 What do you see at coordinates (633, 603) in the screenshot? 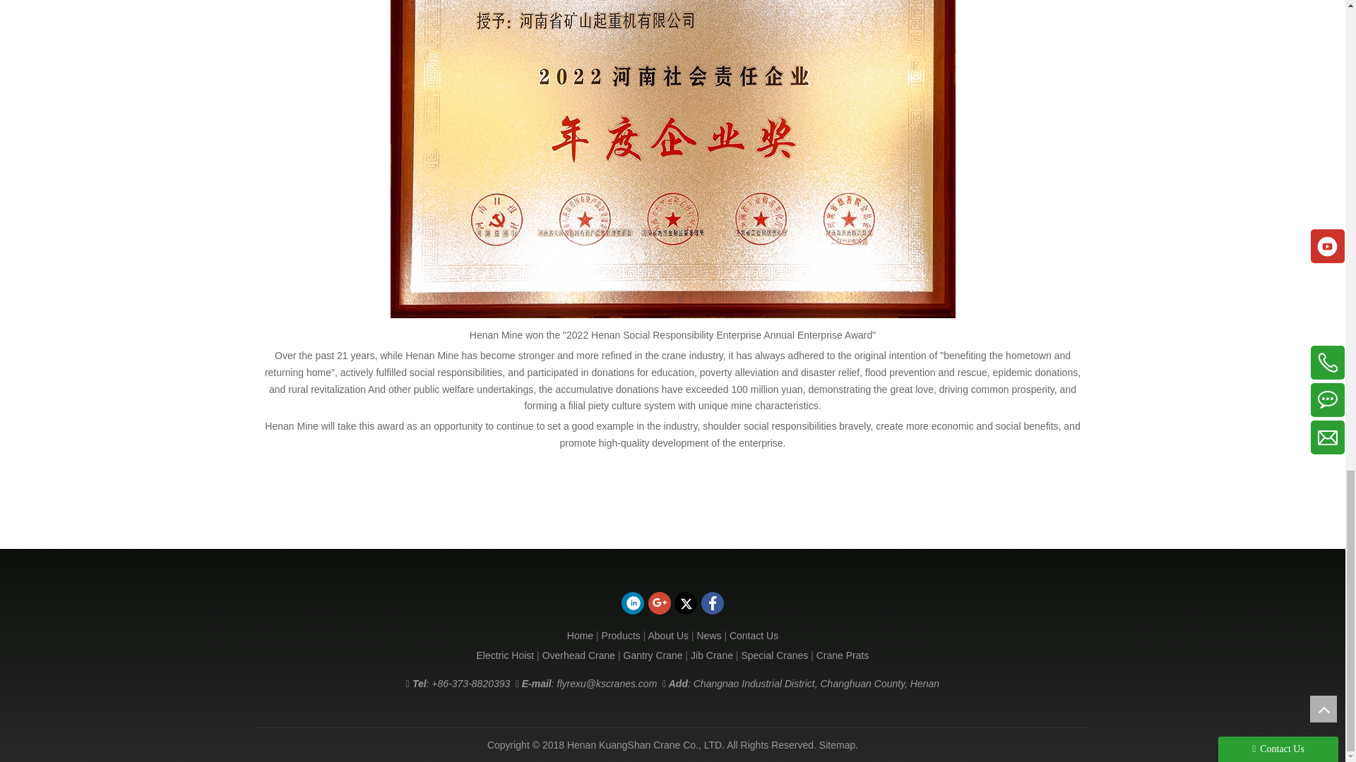
I see `Linkedin` at bounding box center [633, 603].